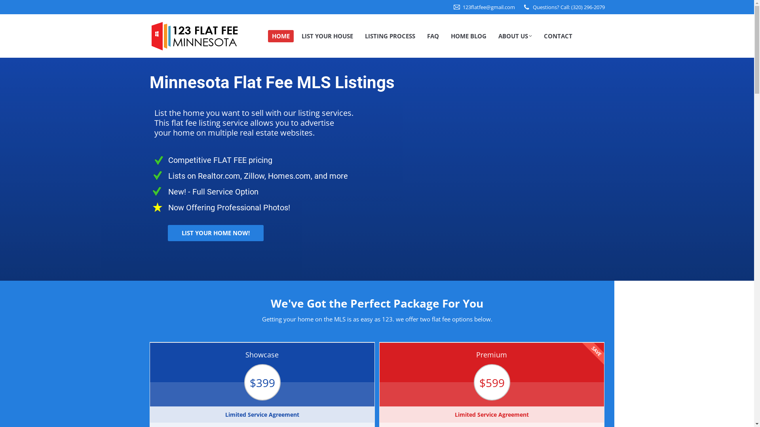 Image resolution: width=760 pixels, height=427 pixels. Describe the element at coordinates (327, 36) in the screenshot. I see `LIST YOUR HOUSE` at that location.